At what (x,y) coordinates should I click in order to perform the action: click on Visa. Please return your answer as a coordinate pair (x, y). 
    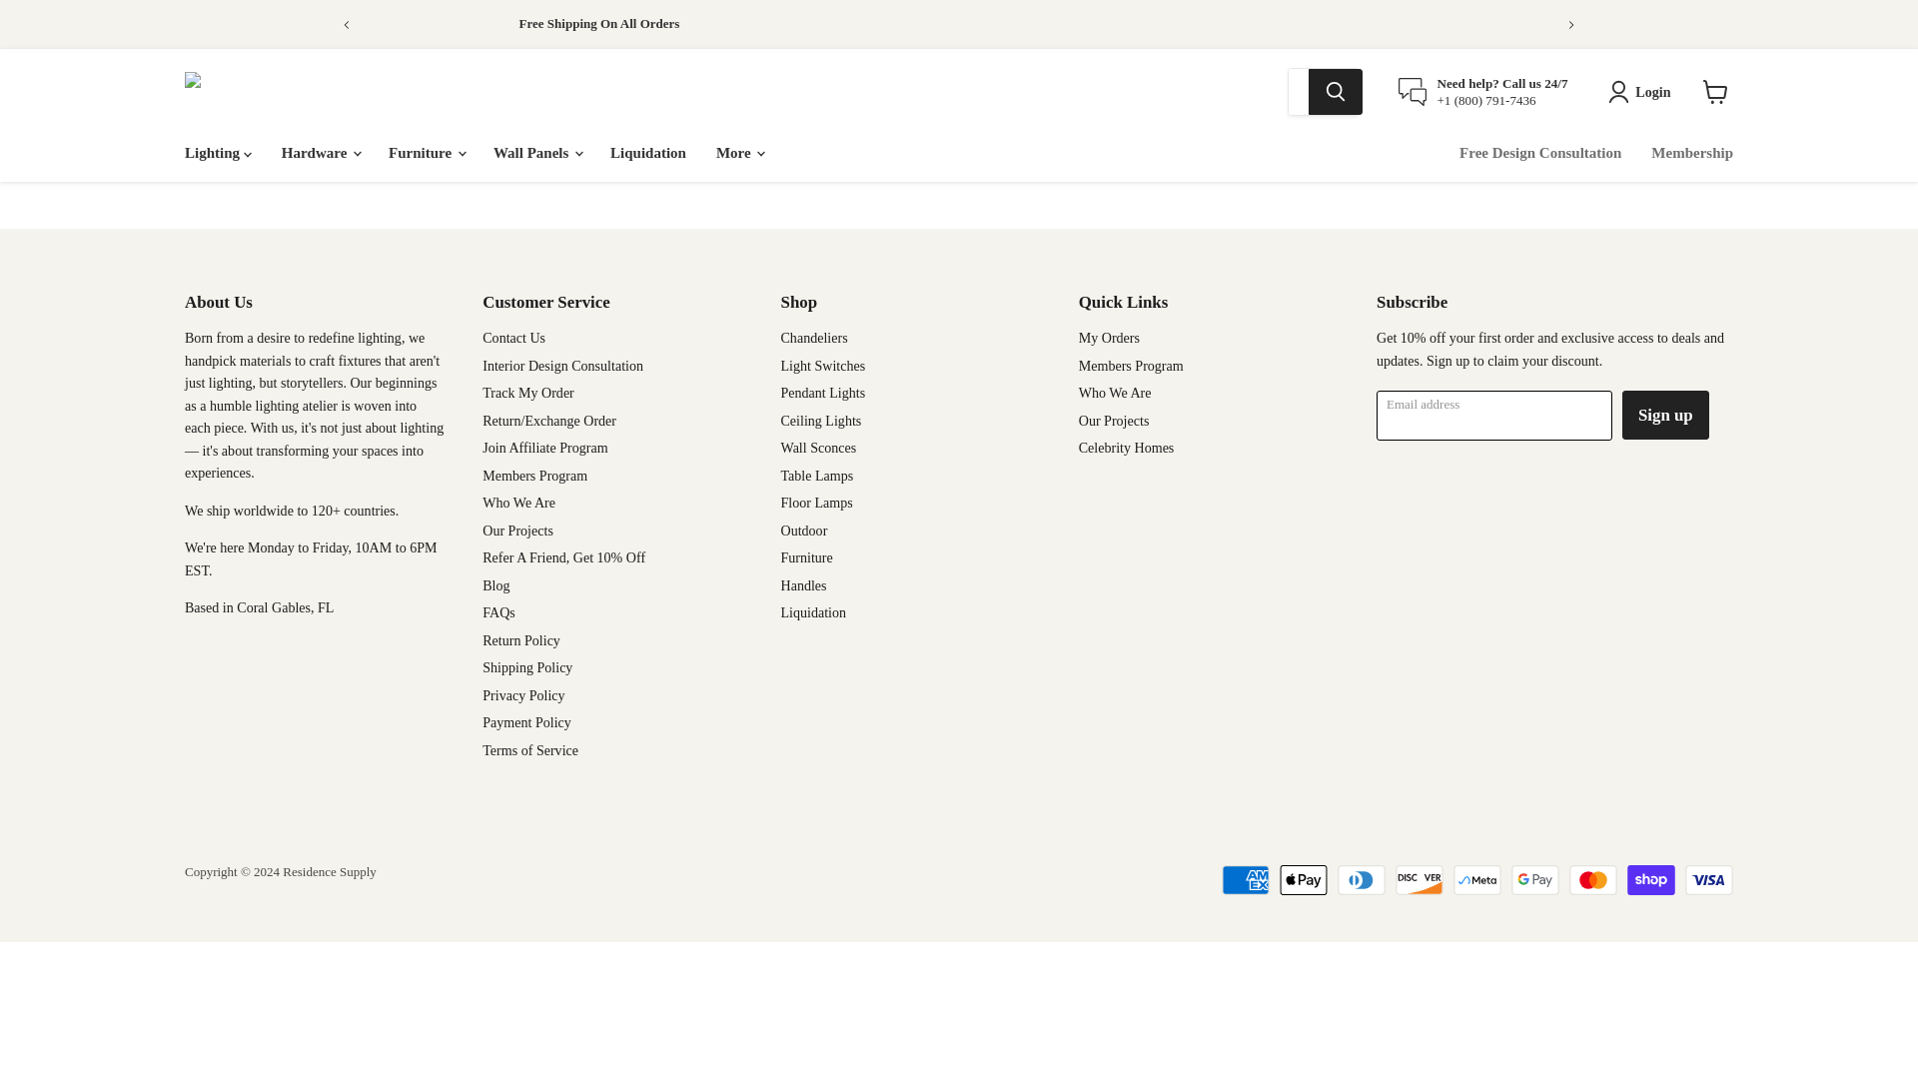
    Looking at the image, I should click on (1709, 880).